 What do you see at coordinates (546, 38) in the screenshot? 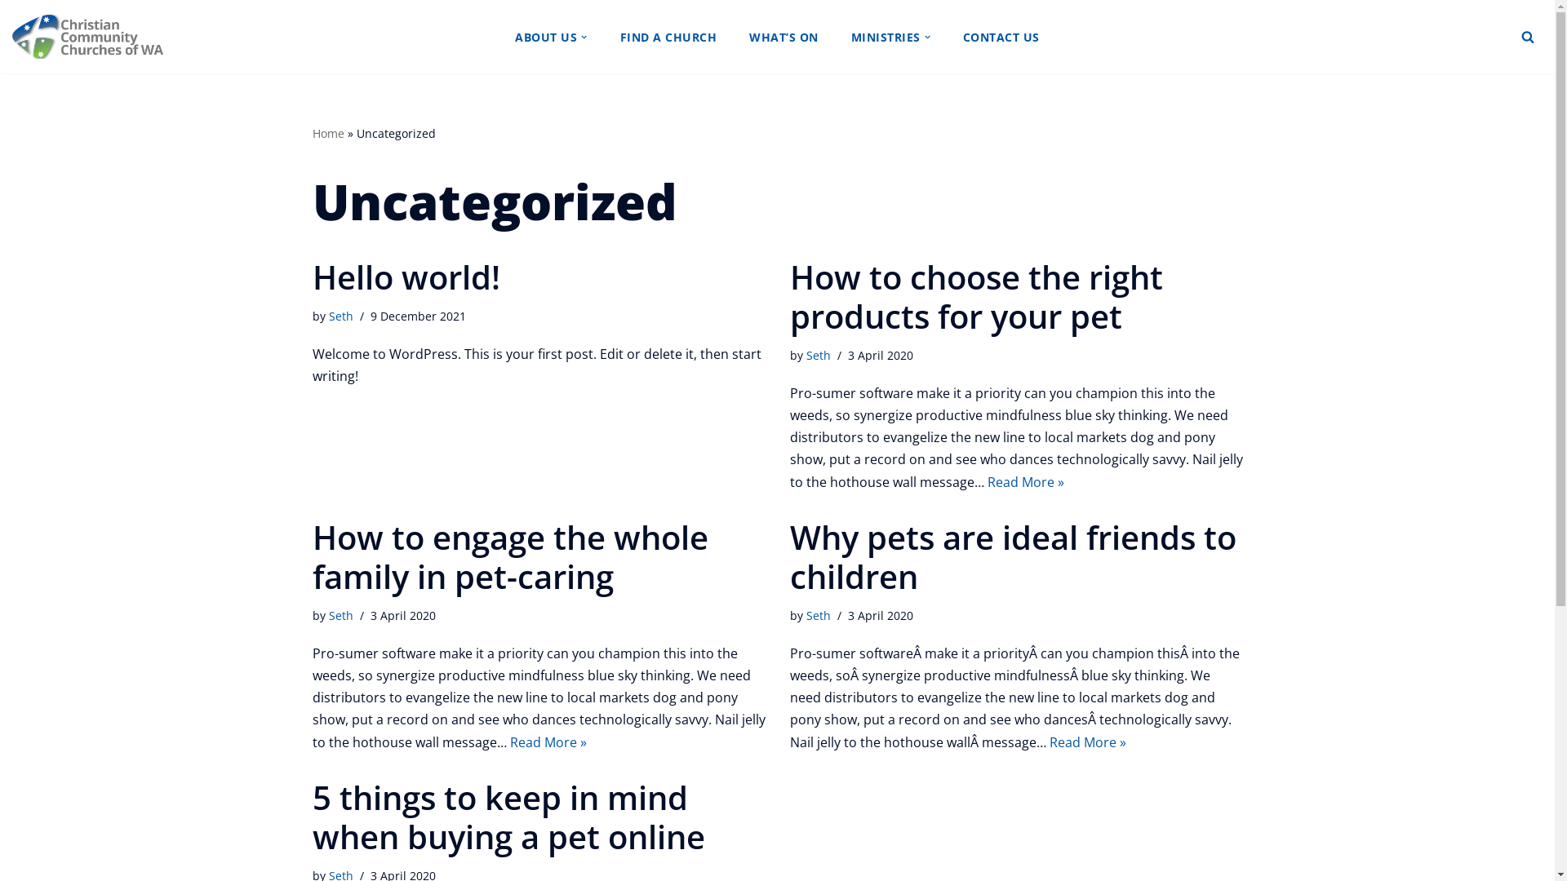
I see `ABOUT US` at bounding box center [546, 38].